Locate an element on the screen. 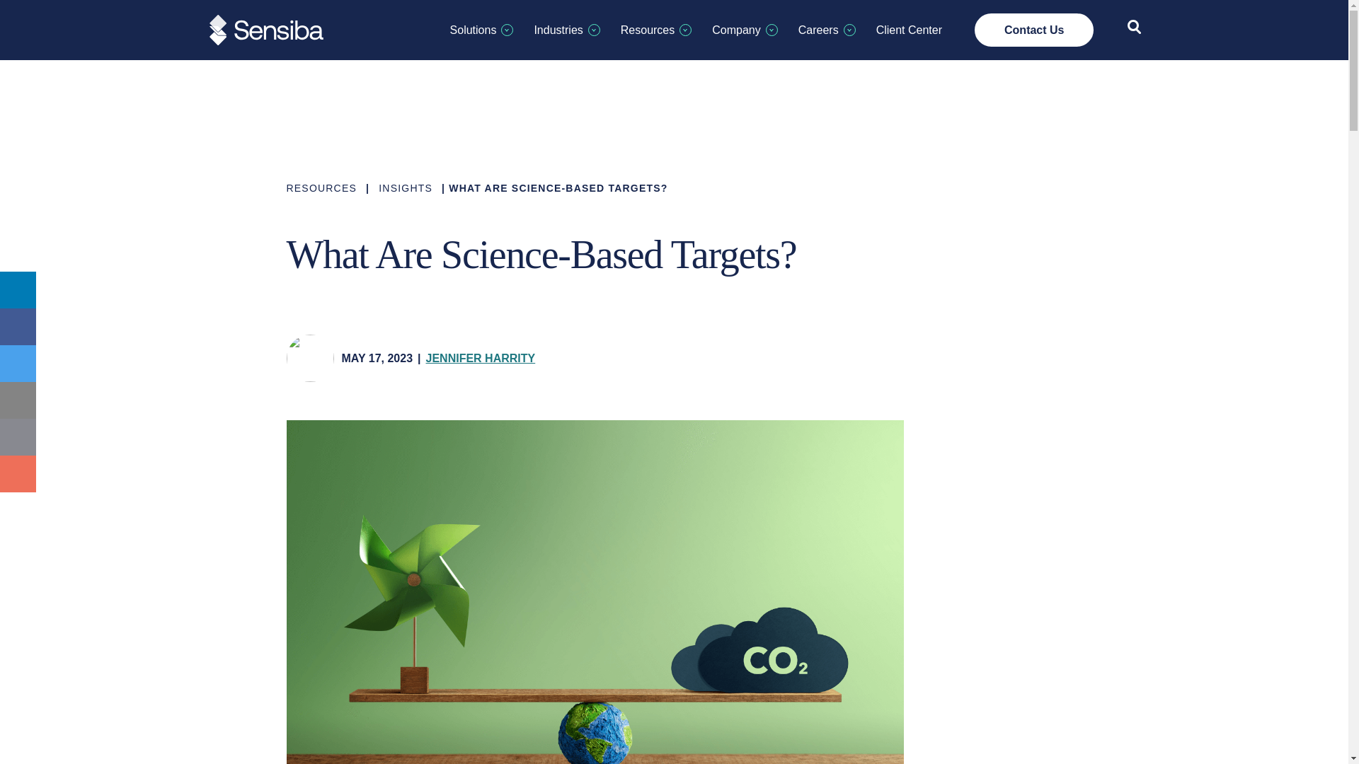  Solutions is located at coordinates (481, 30).